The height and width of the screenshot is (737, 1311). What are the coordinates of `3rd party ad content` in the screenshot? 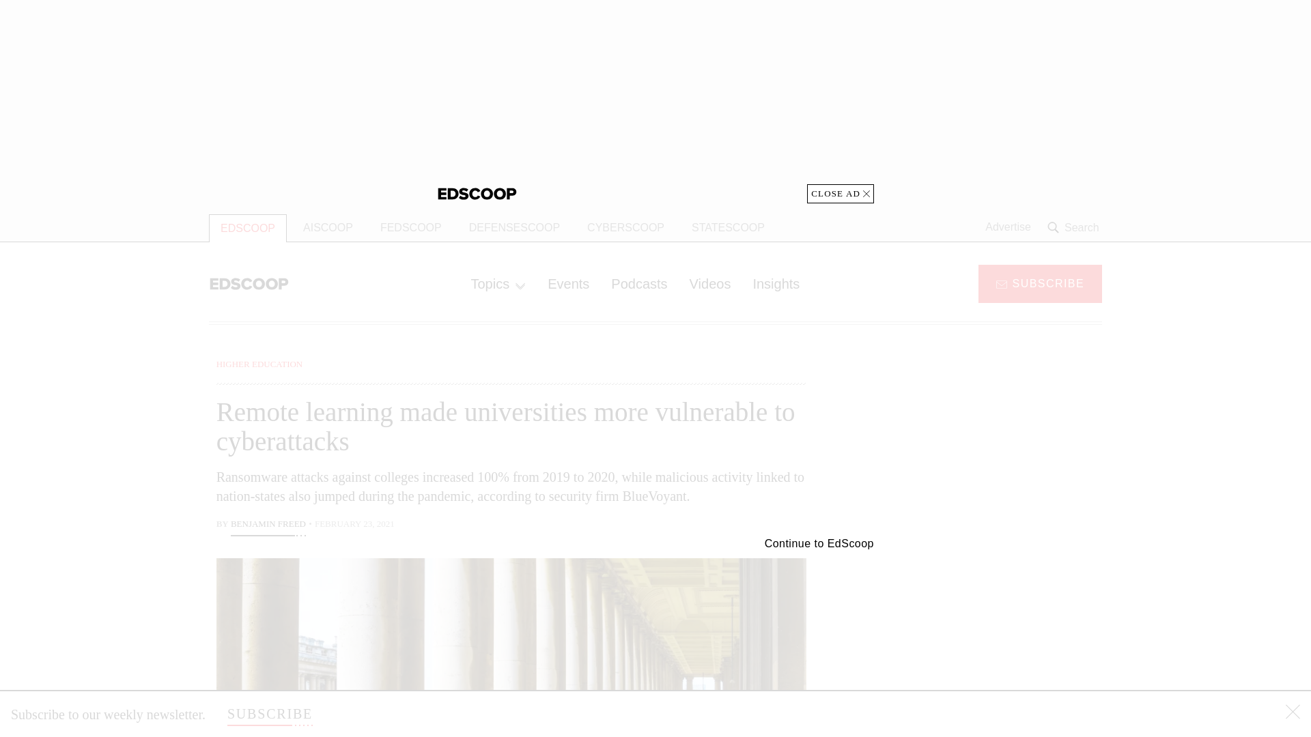 It's located at (992, 442).